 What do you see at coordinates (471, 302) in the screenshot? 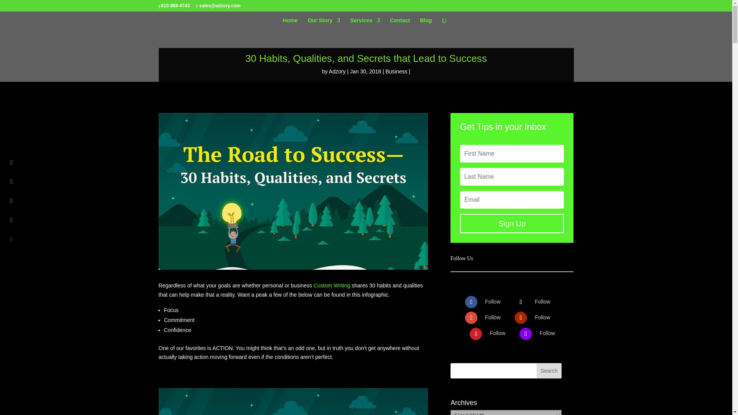
I see `Follow on Facebook` at bounding box center [471, 302].